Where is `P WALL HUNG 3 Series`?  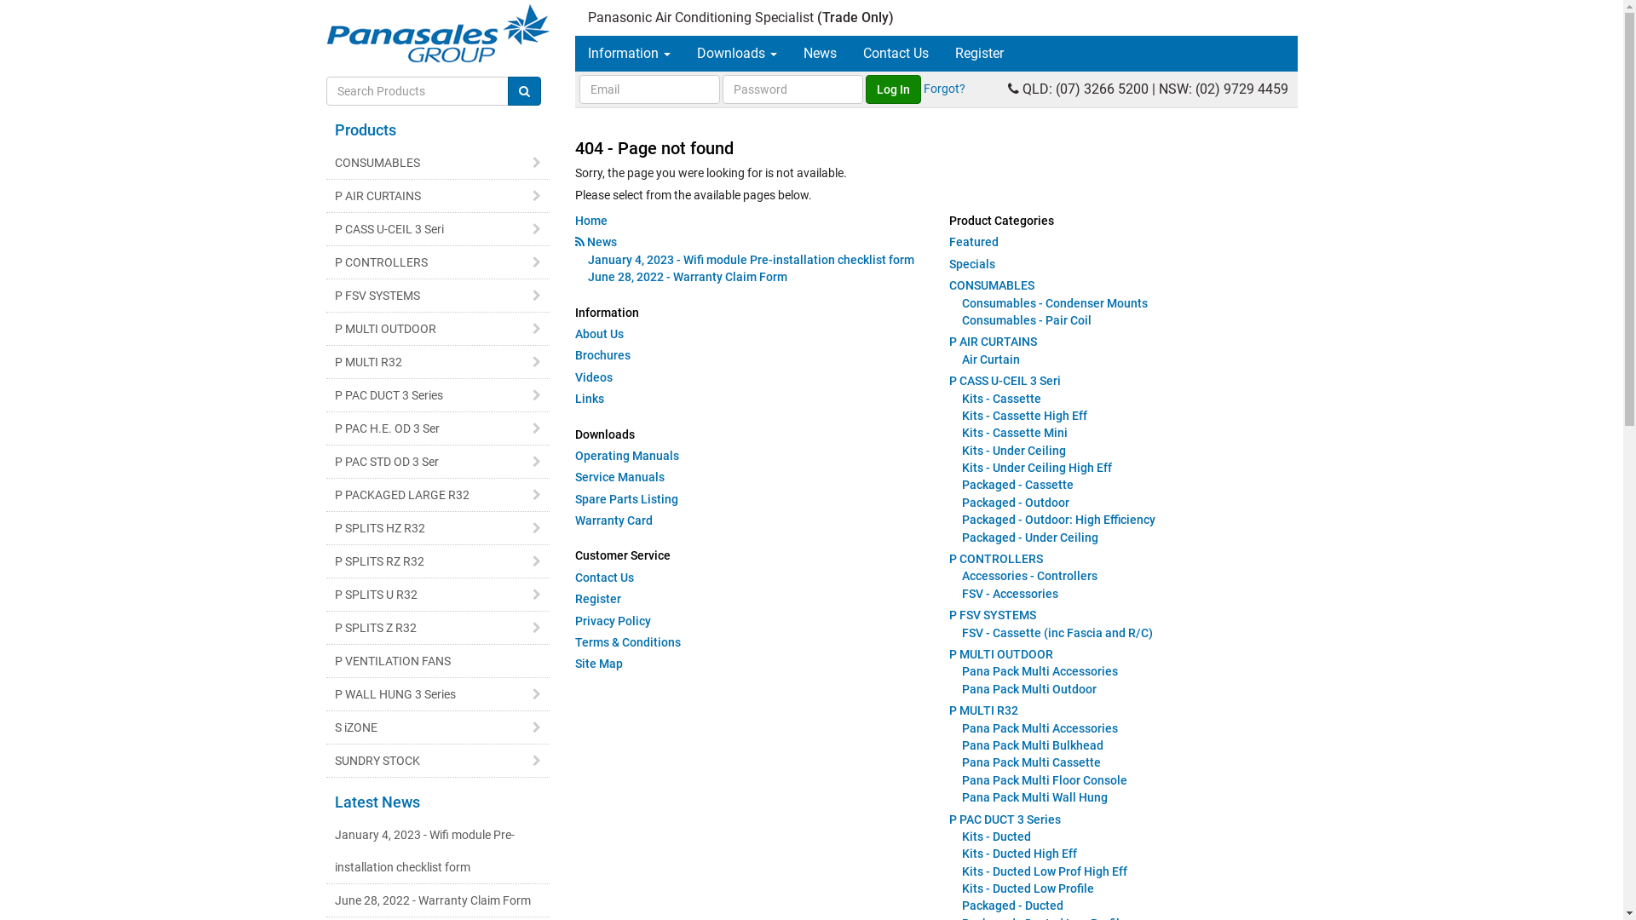
P WALL HUNG 3 Series is located at coordinates (438, 694).